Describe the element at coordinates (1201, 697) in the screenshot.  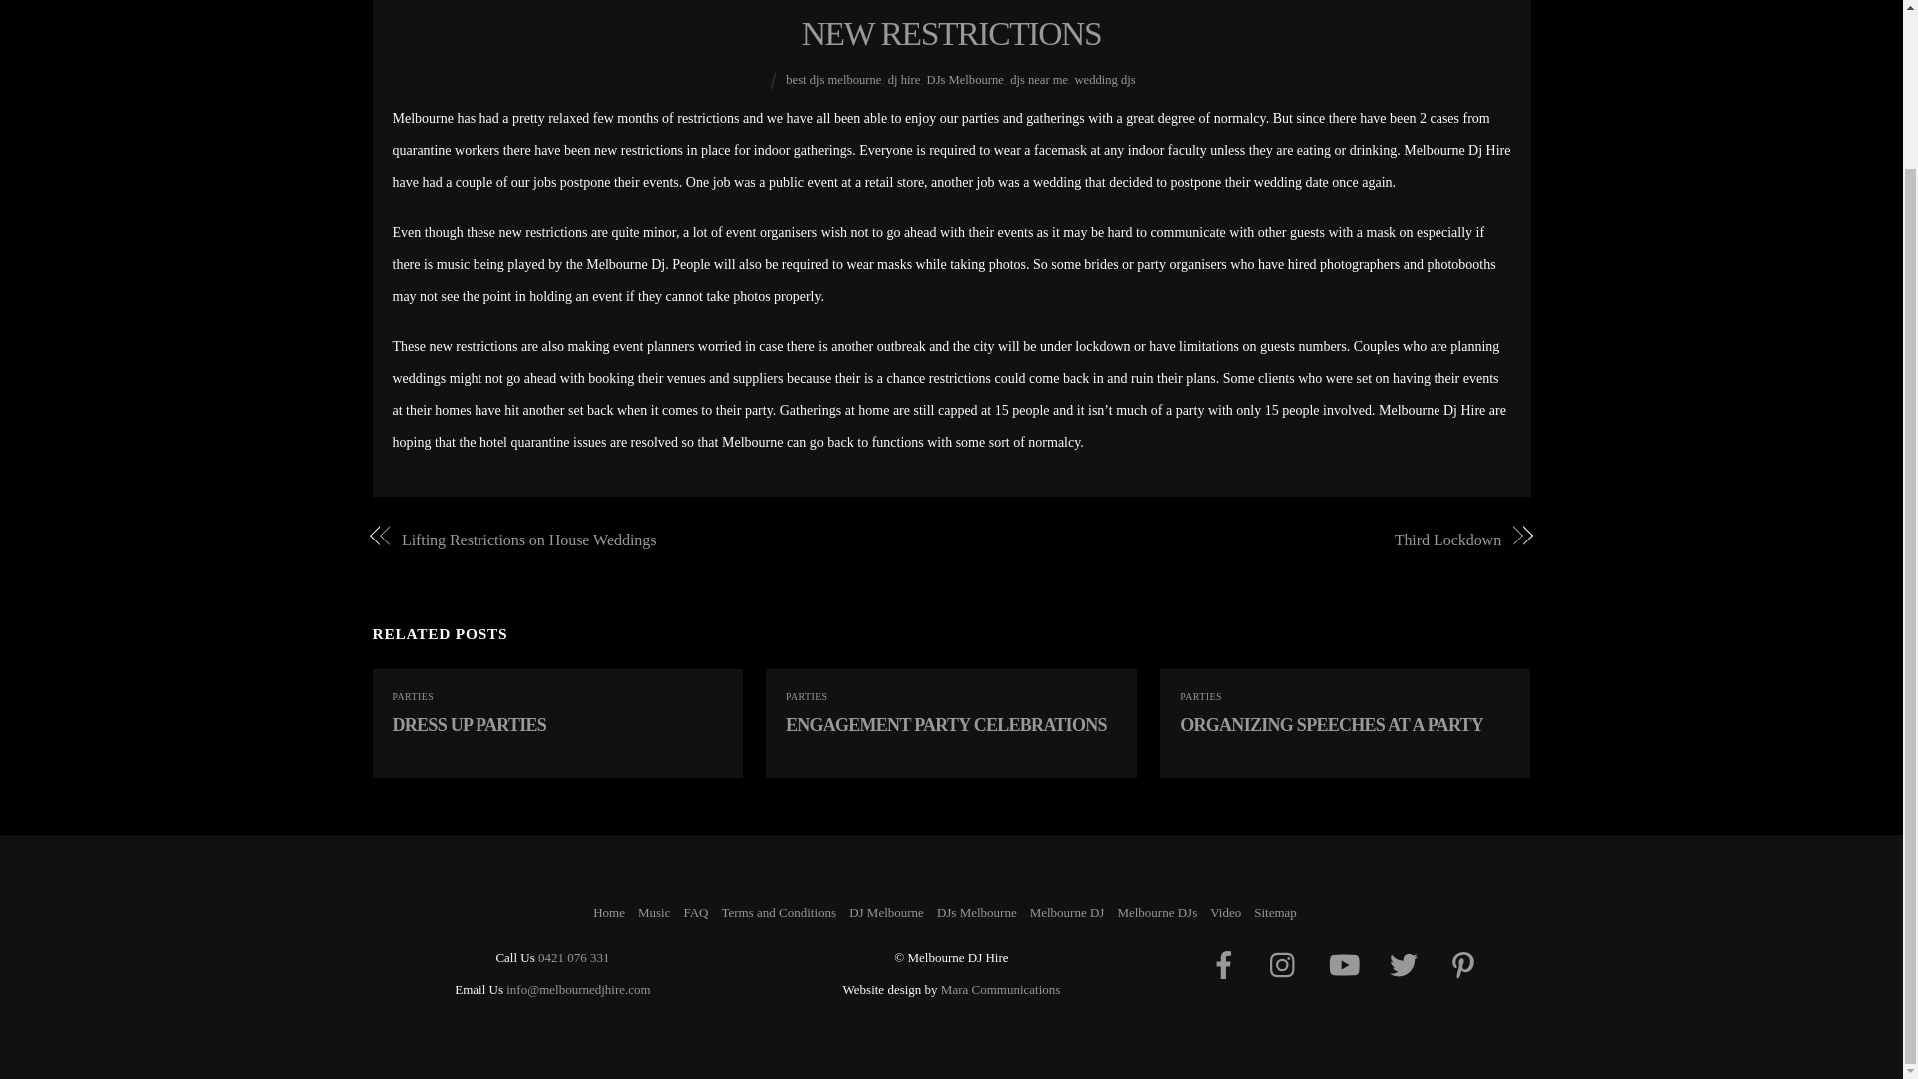
I see `PARTIES` at that location.